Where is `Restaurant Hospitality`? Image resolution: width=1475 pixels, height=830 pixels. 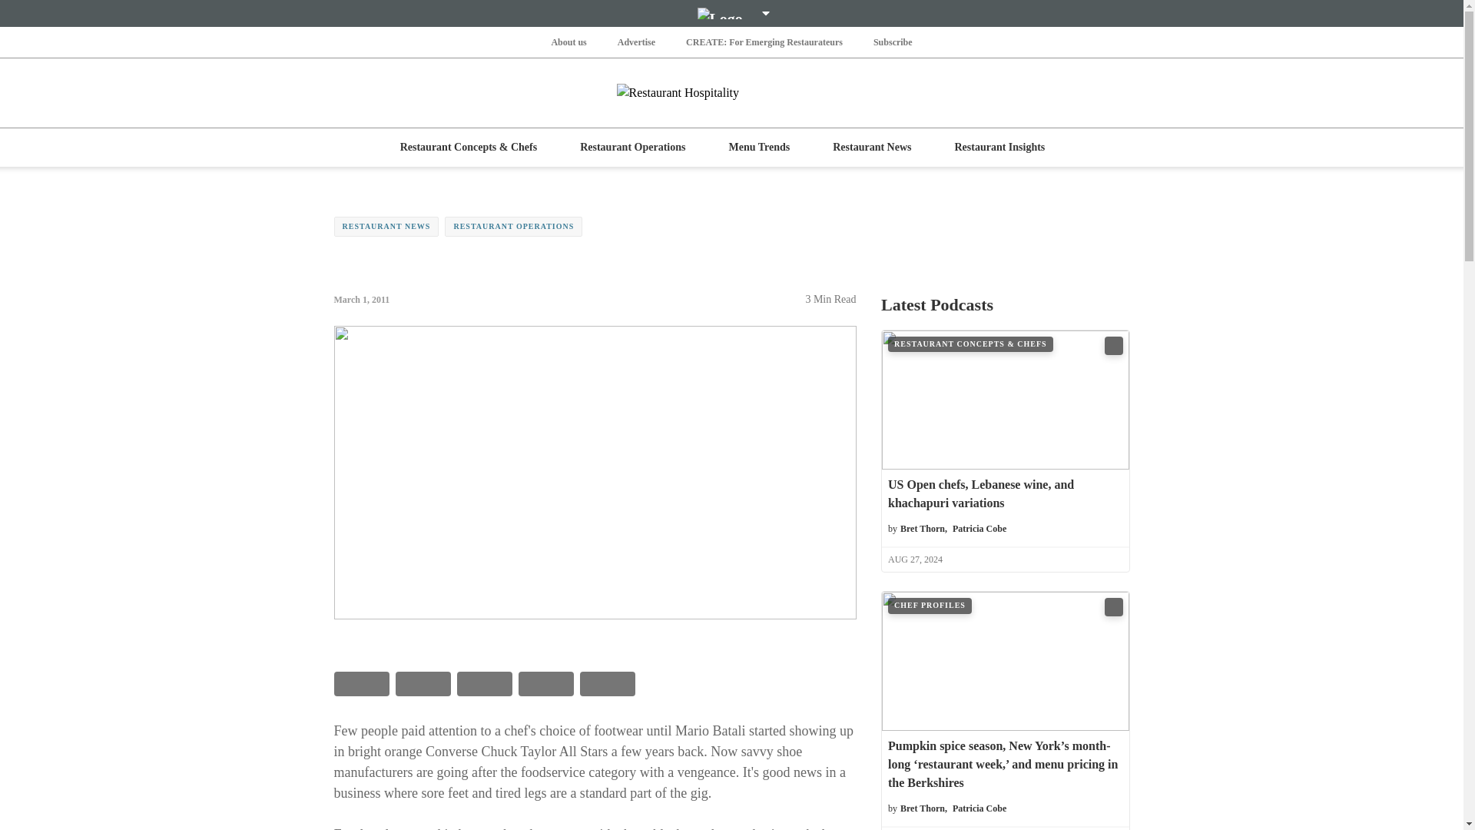 Restaurant Hospitality is located at coordinates (731, 92).